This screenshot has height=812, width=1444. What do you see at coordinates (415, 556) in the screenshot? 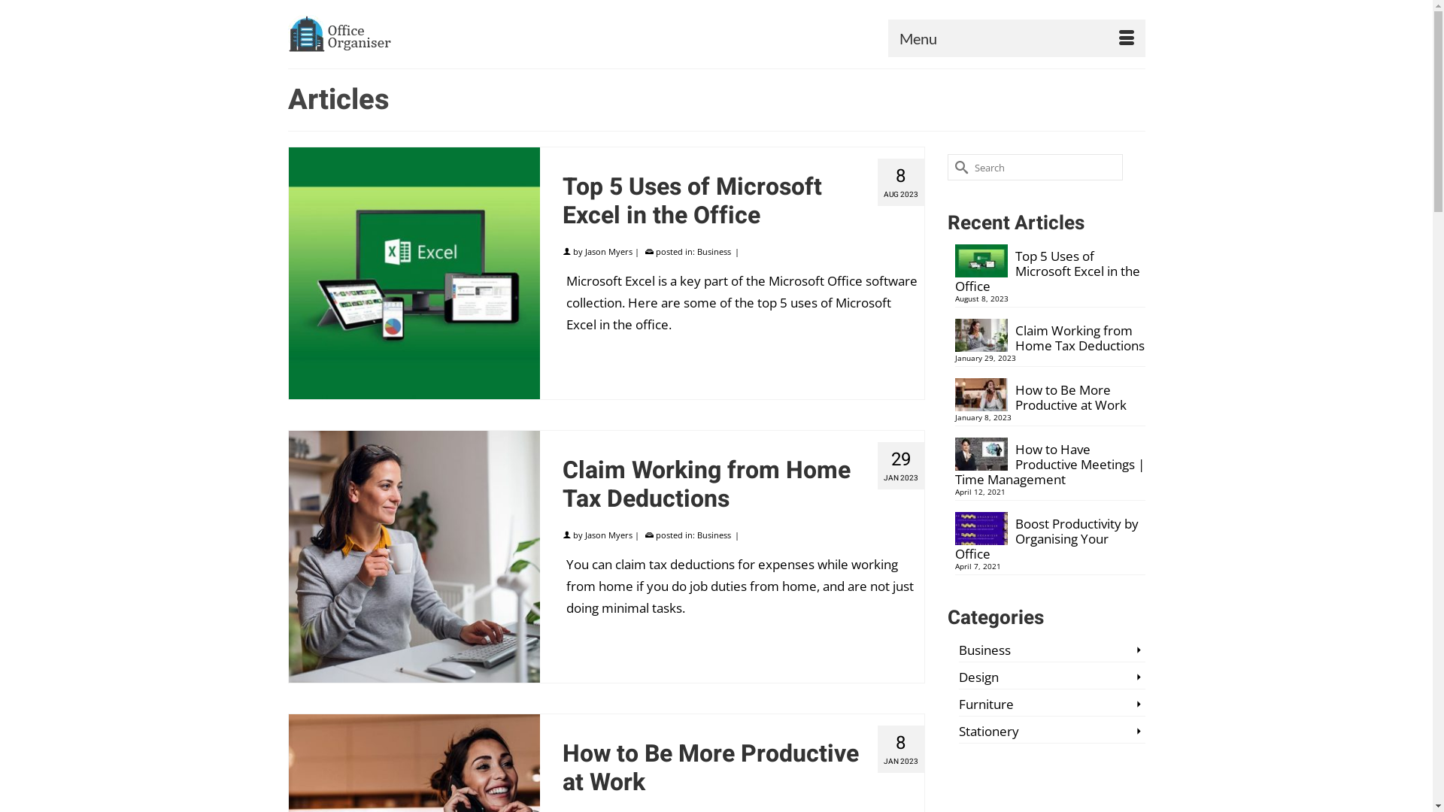
I see `Claim Working from Home Tax Deductions` at bounding box center [415, 556].